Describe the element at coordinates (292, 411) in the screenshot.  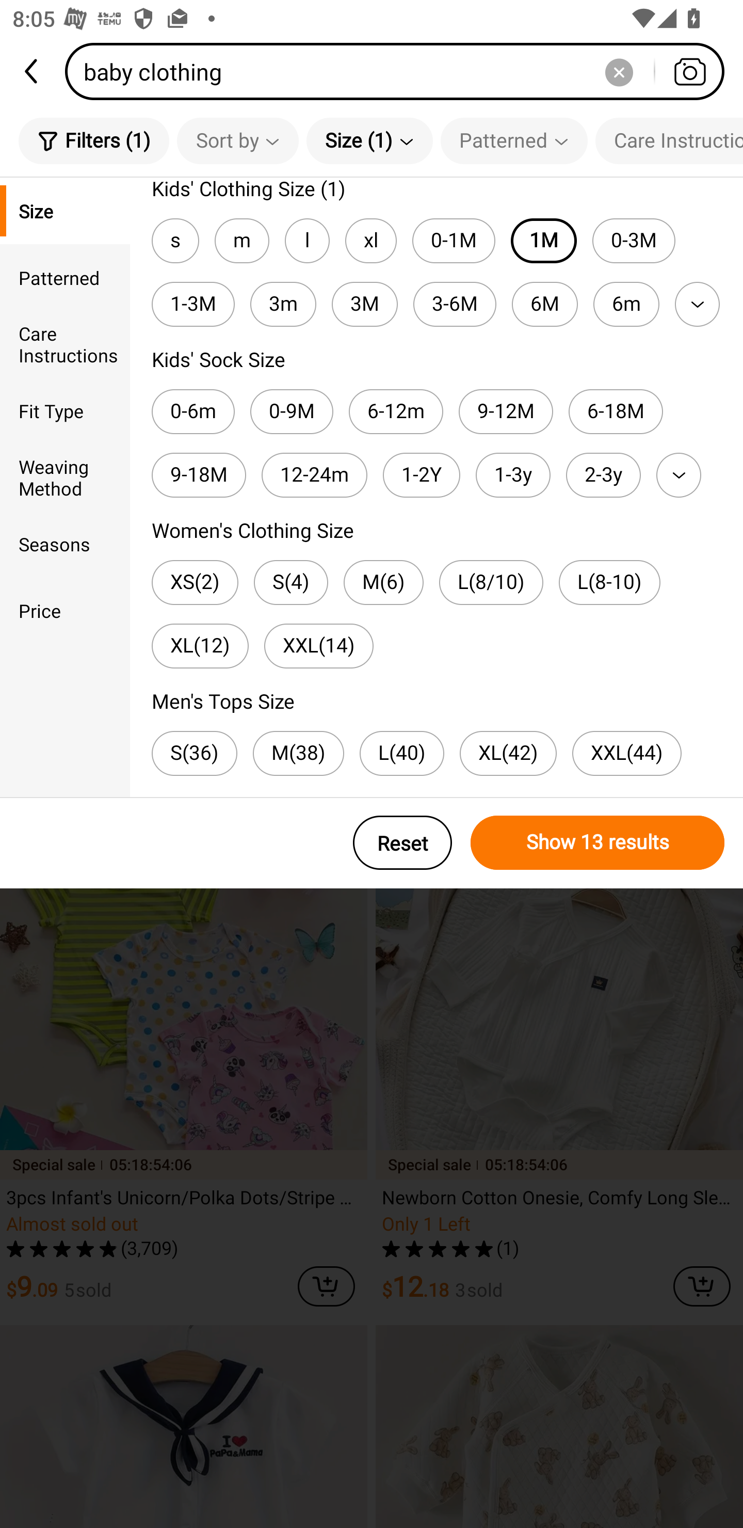
I see `0-9M` at that location.